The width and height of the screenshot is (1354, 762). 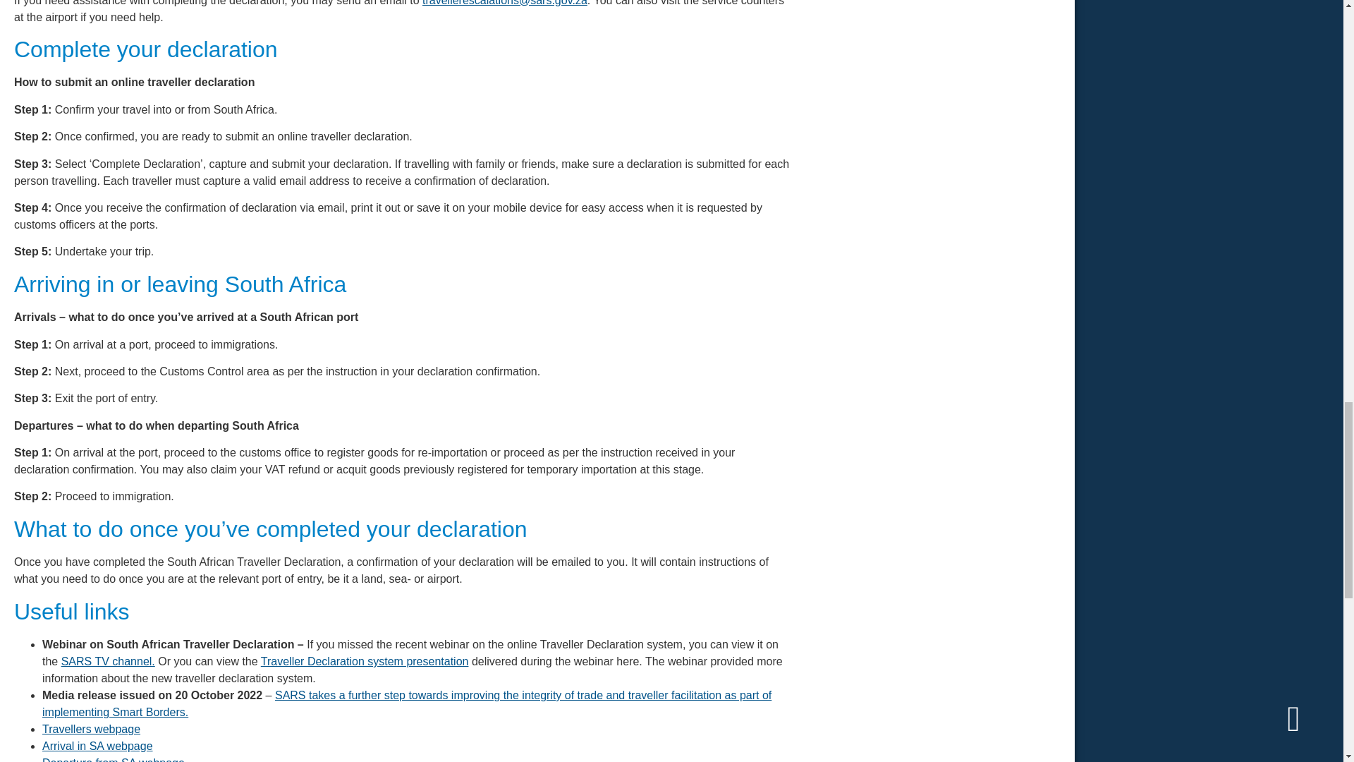 What do you see at coordinates (365, 661) in the screenshot?
I see `Traveller Declaration system presentation` at bounding box center [365, 661].